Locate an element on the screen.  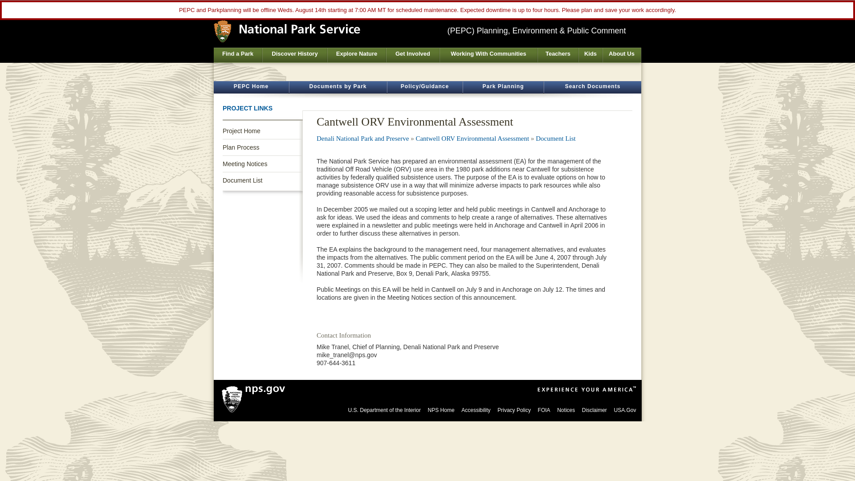
Search Documents is located at coordinates (592, 87).